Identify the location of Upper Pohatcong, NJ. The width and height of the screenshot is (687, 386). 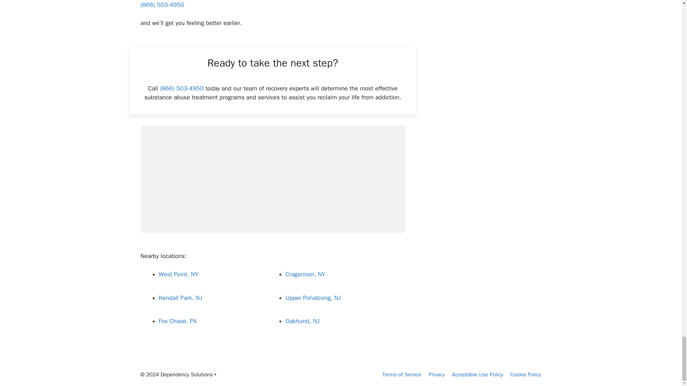
(313, 297).